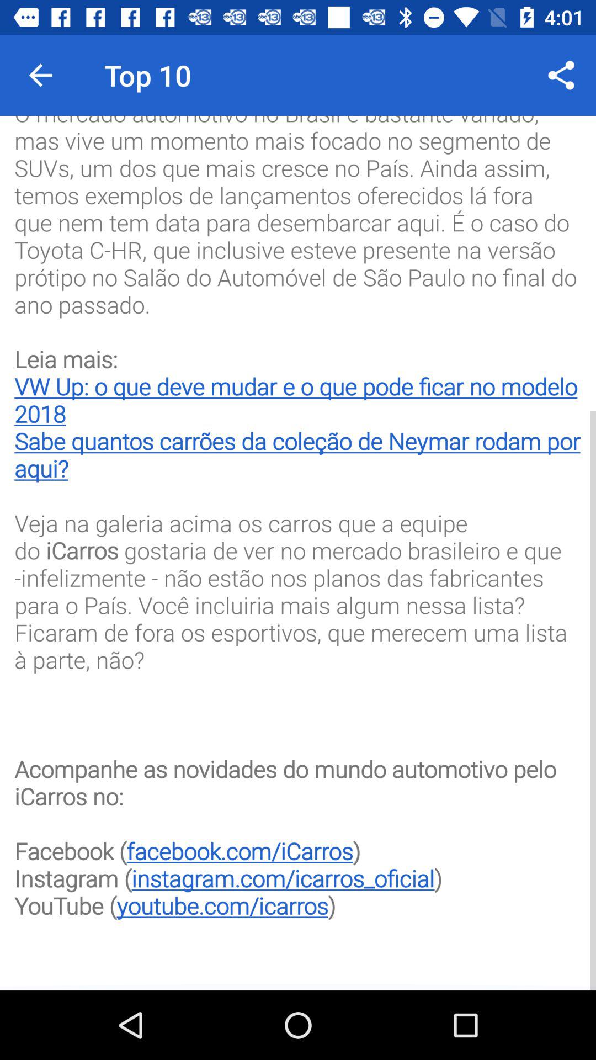  I want to click on select the o mercado automotivo, so click(298, 545).